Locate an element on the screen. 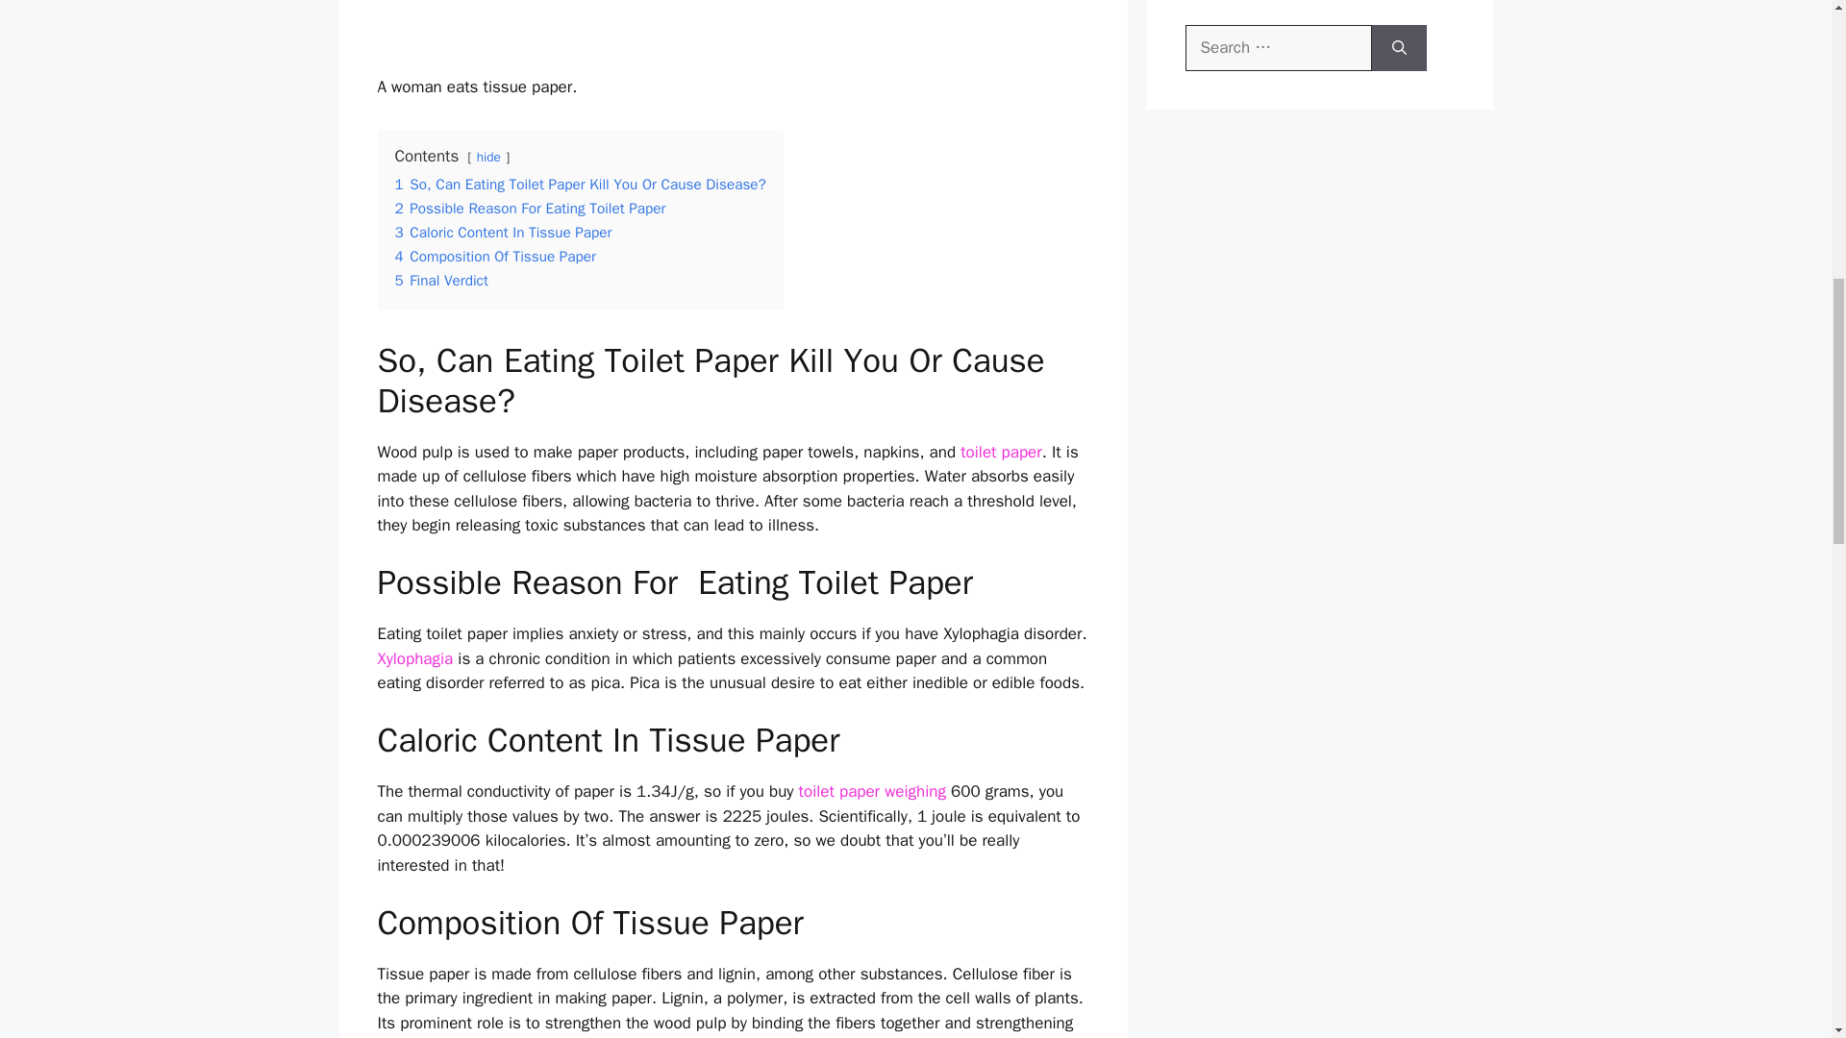  4 Composition Of Tissue Paper is located at coordinates (494, 256).